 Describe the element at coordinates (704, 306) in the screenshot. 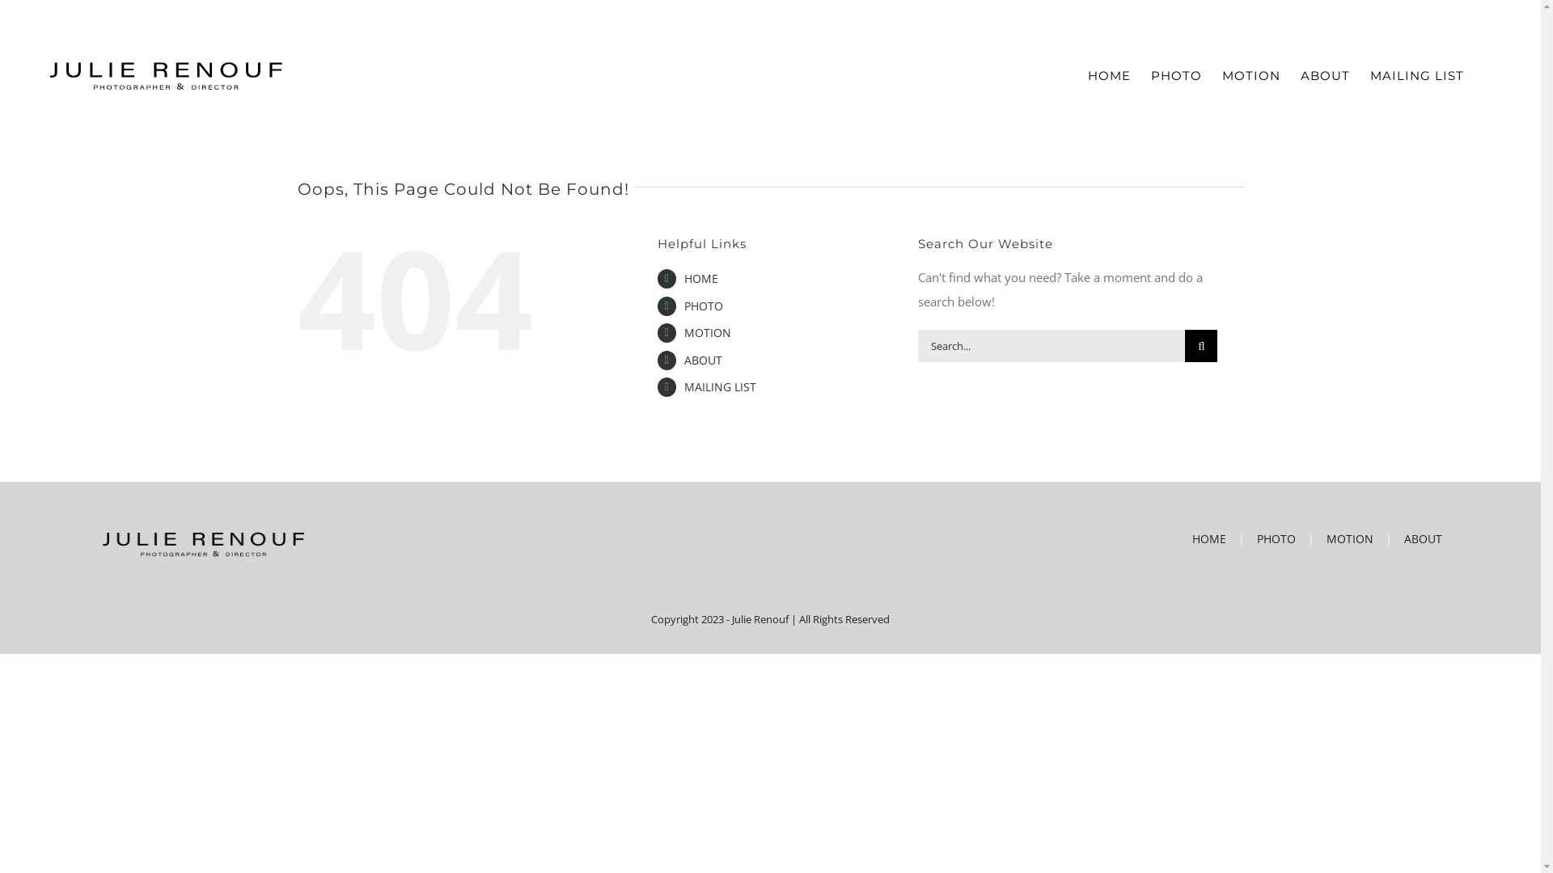

I see `PHOTO` at that location.